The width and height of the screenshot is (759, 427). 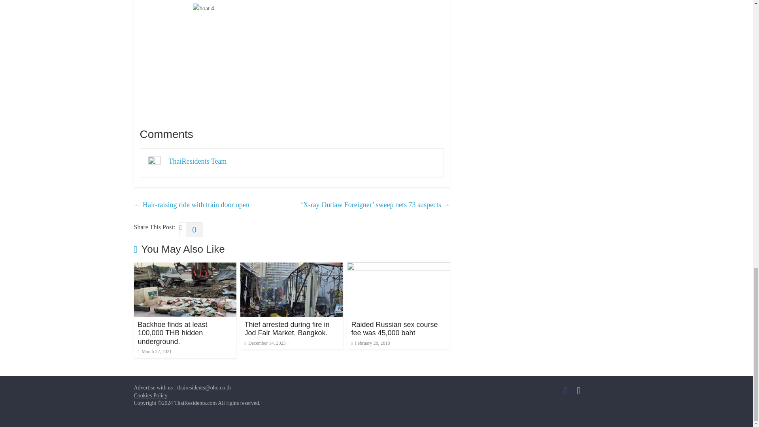 I want to click on December 14, 2023, so click(x=265, y=343).